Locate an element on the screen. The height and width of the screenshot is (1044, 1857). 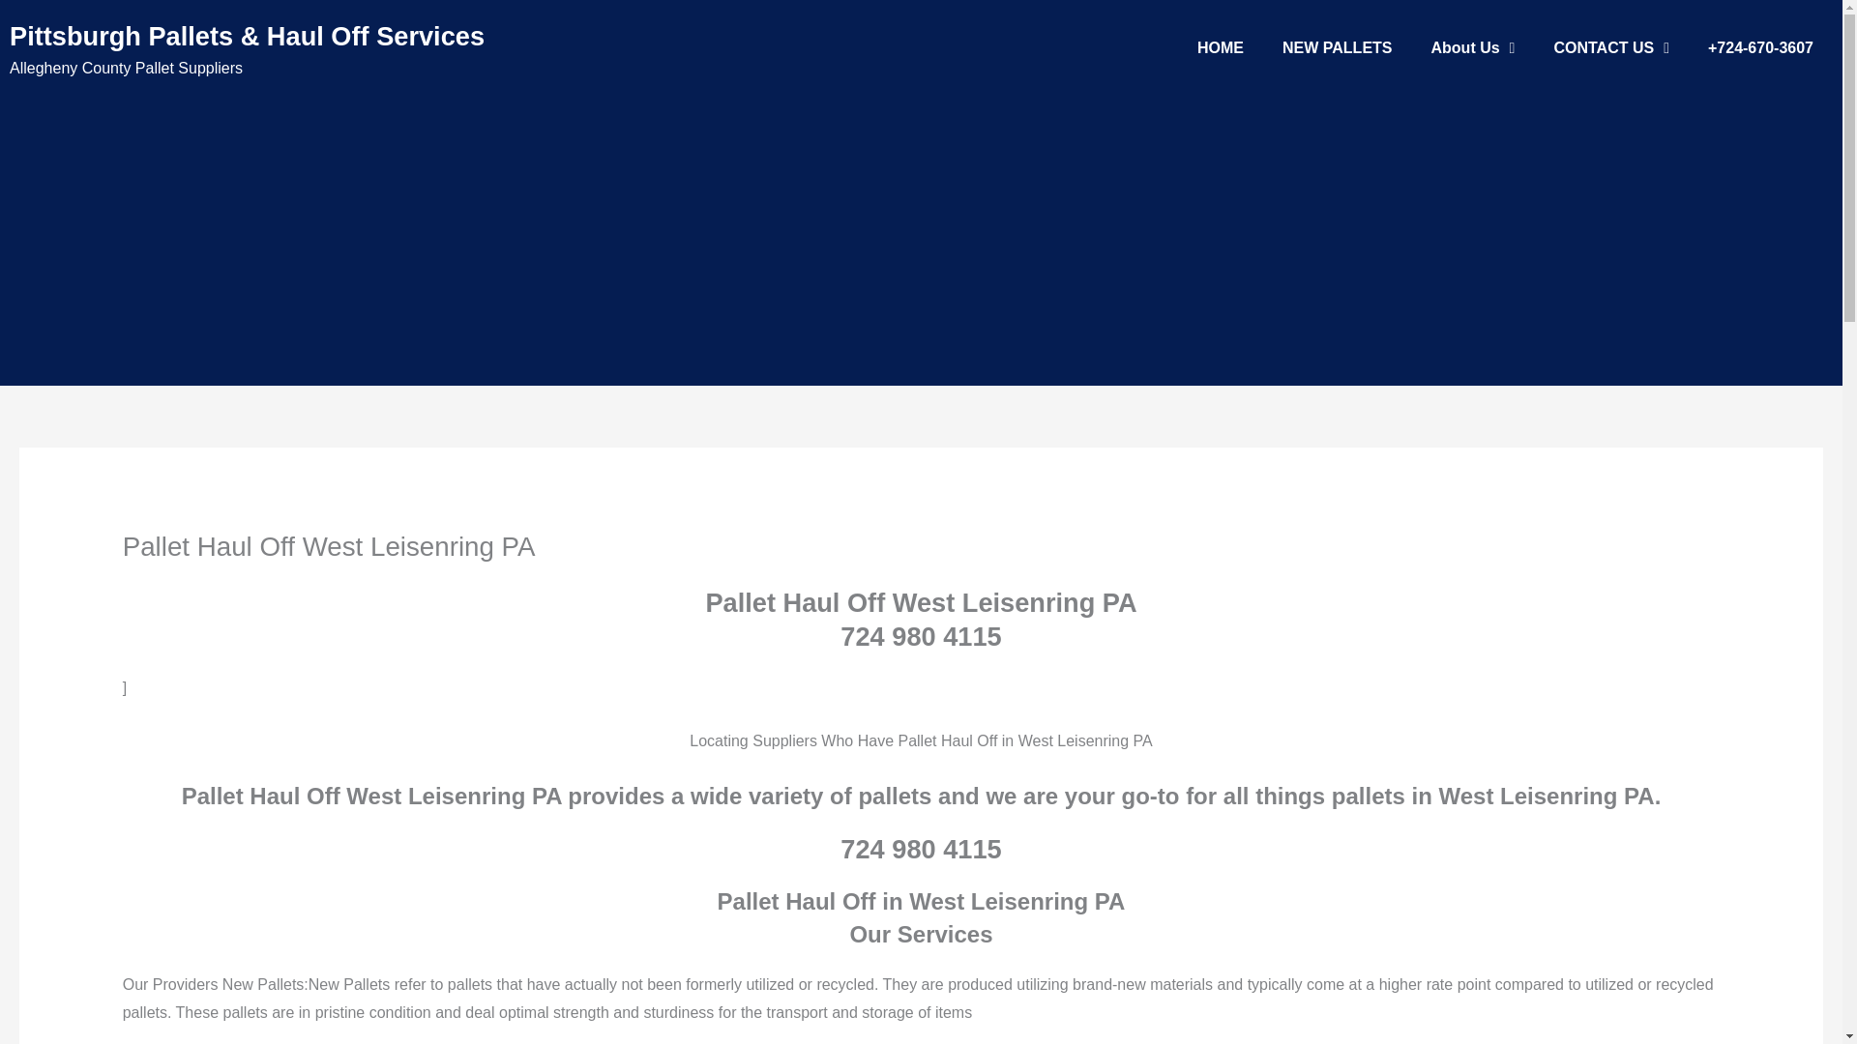
About Us is located at coordinates (1473, 48).